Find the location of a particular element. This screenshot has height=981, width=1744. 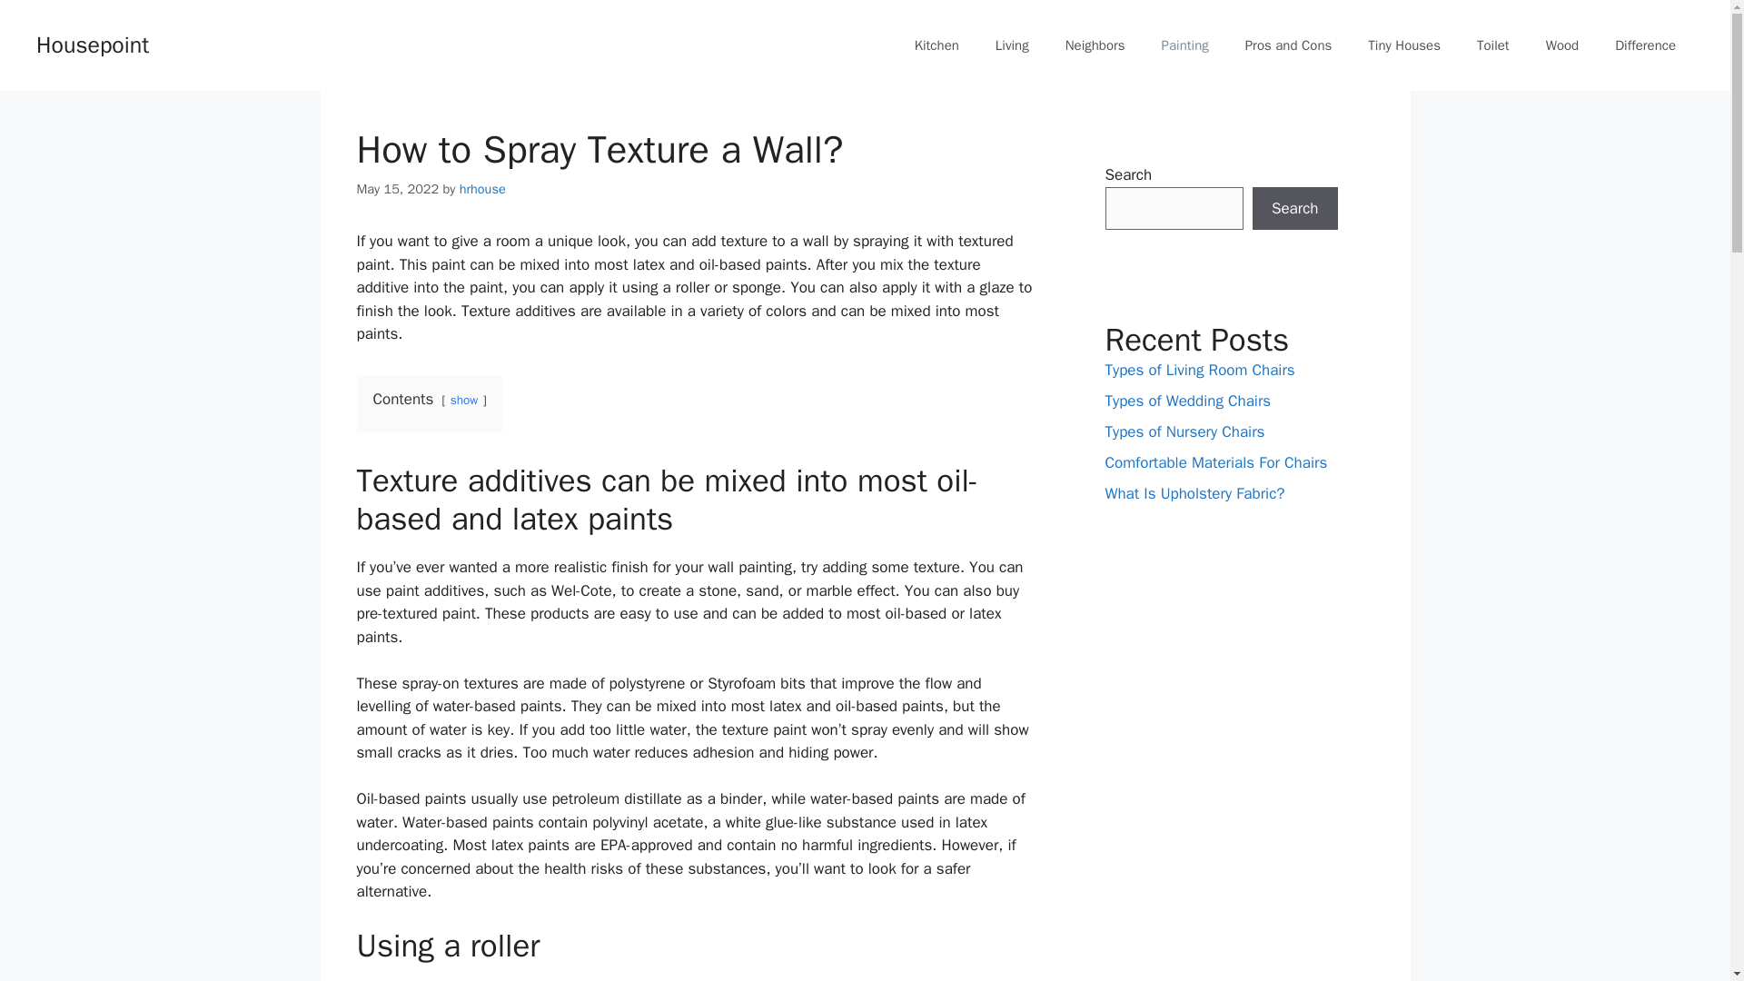

Difference is located at coordinates (1645, 45).